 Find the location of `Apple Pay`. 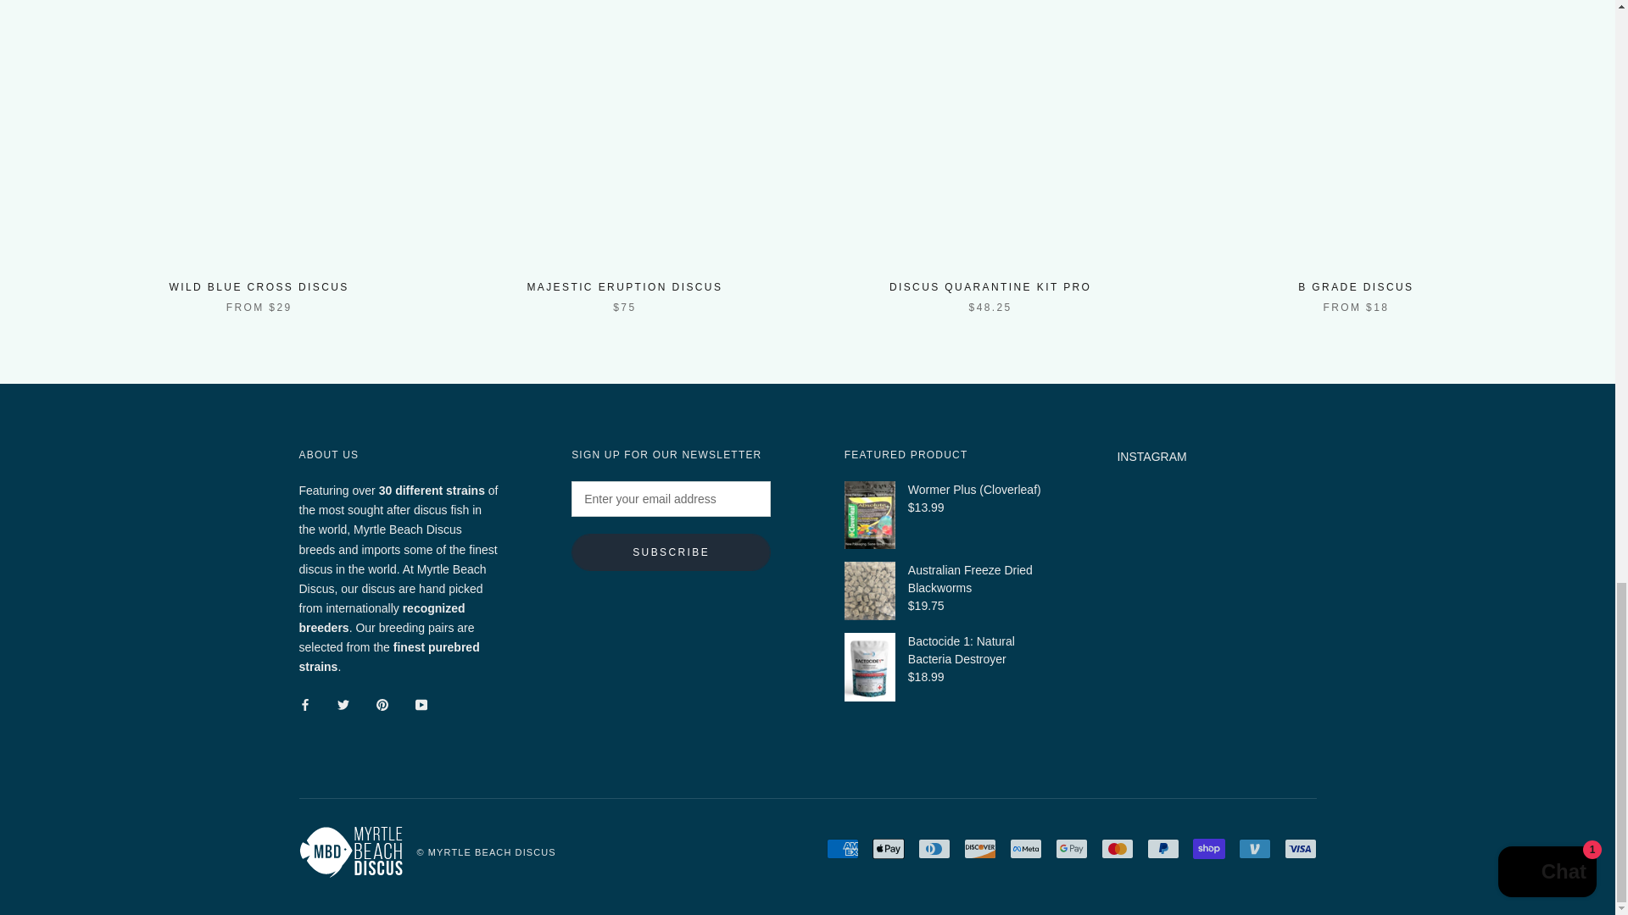

Apple Pay is located at coordinates (887, 849).